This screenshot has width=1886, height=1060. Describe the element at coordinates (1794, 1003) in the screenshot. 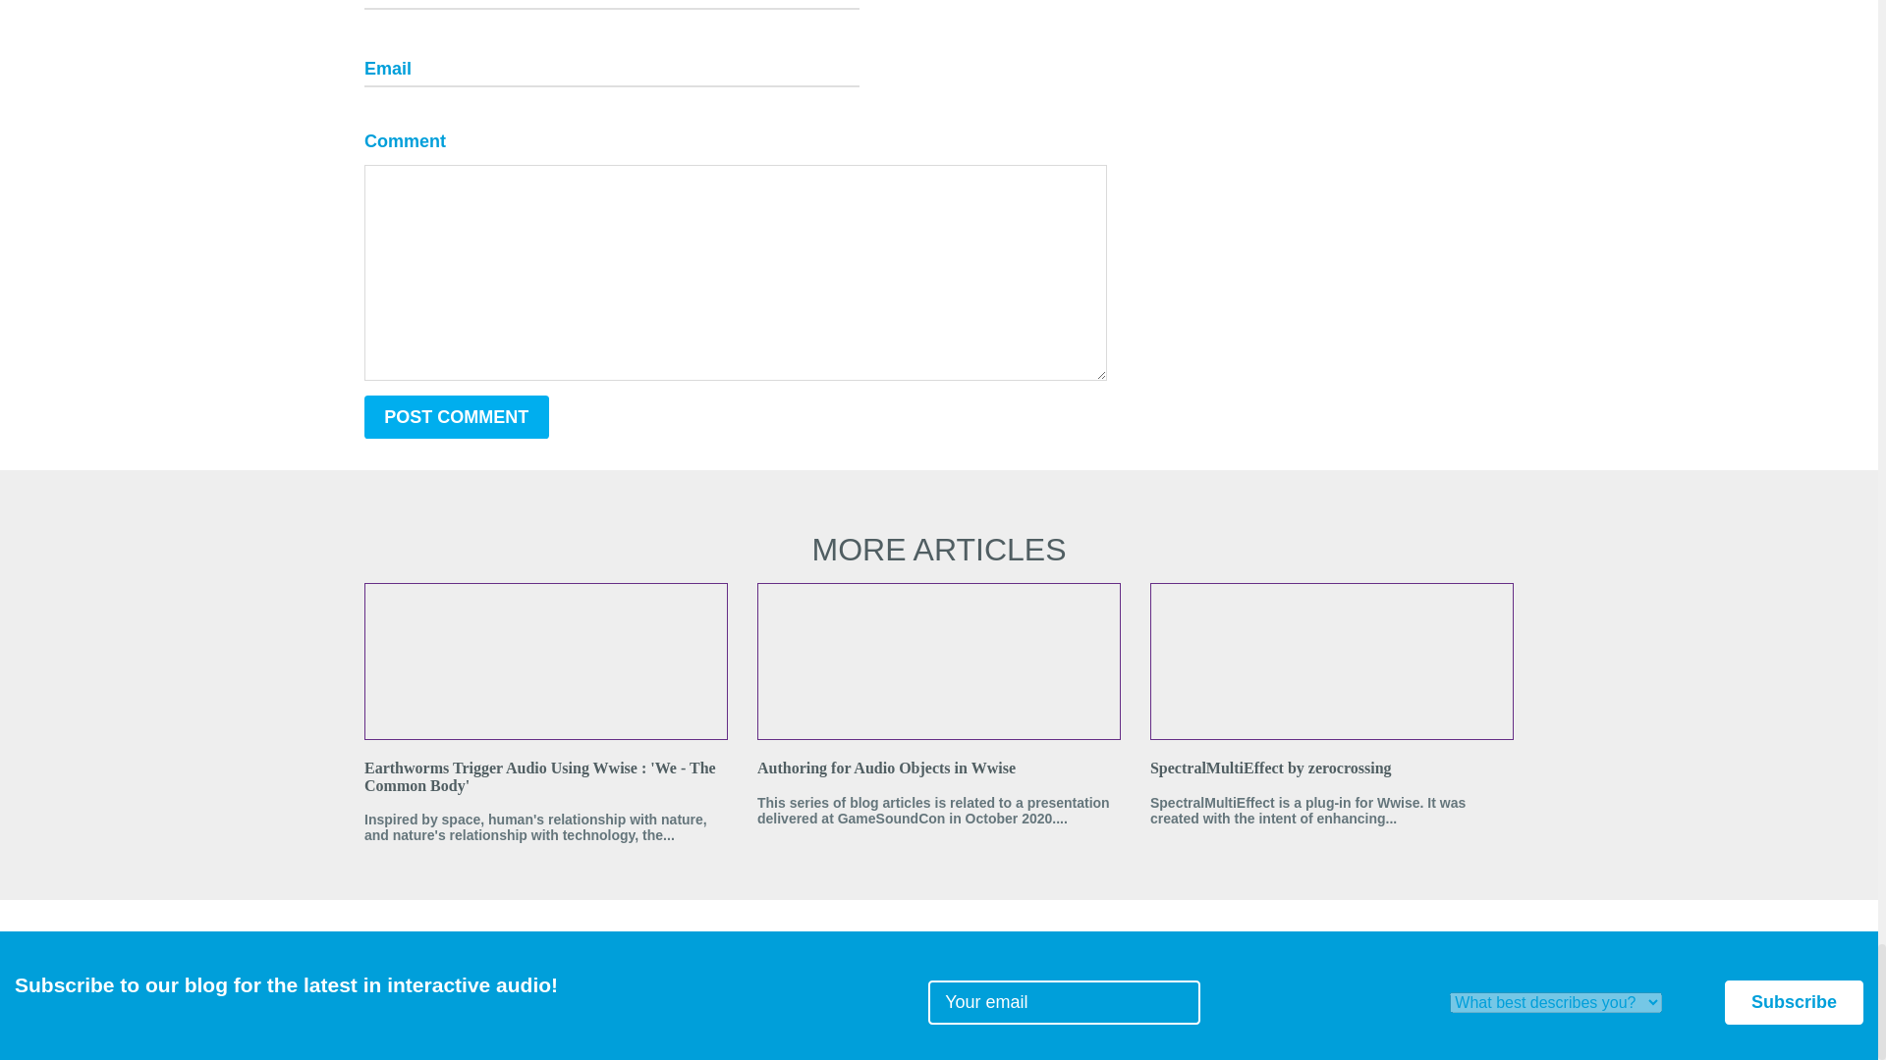

I see `Subscribe` at that location.